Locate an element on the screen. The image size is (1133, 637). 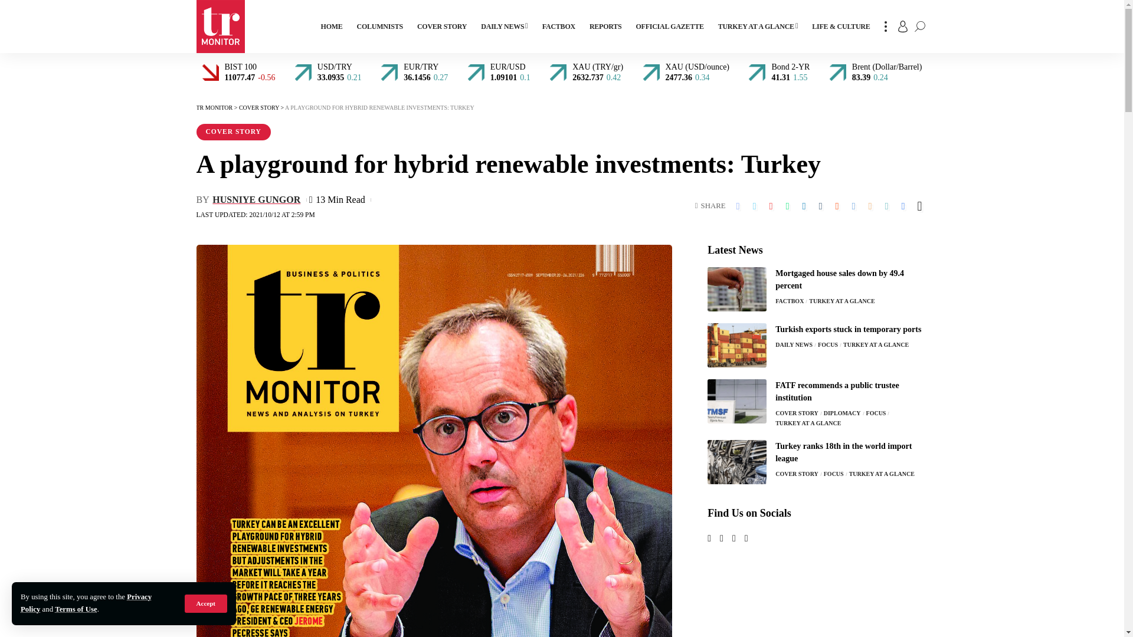
Turkish exports stuck in temporary ports is located at coordinates (736, 345).